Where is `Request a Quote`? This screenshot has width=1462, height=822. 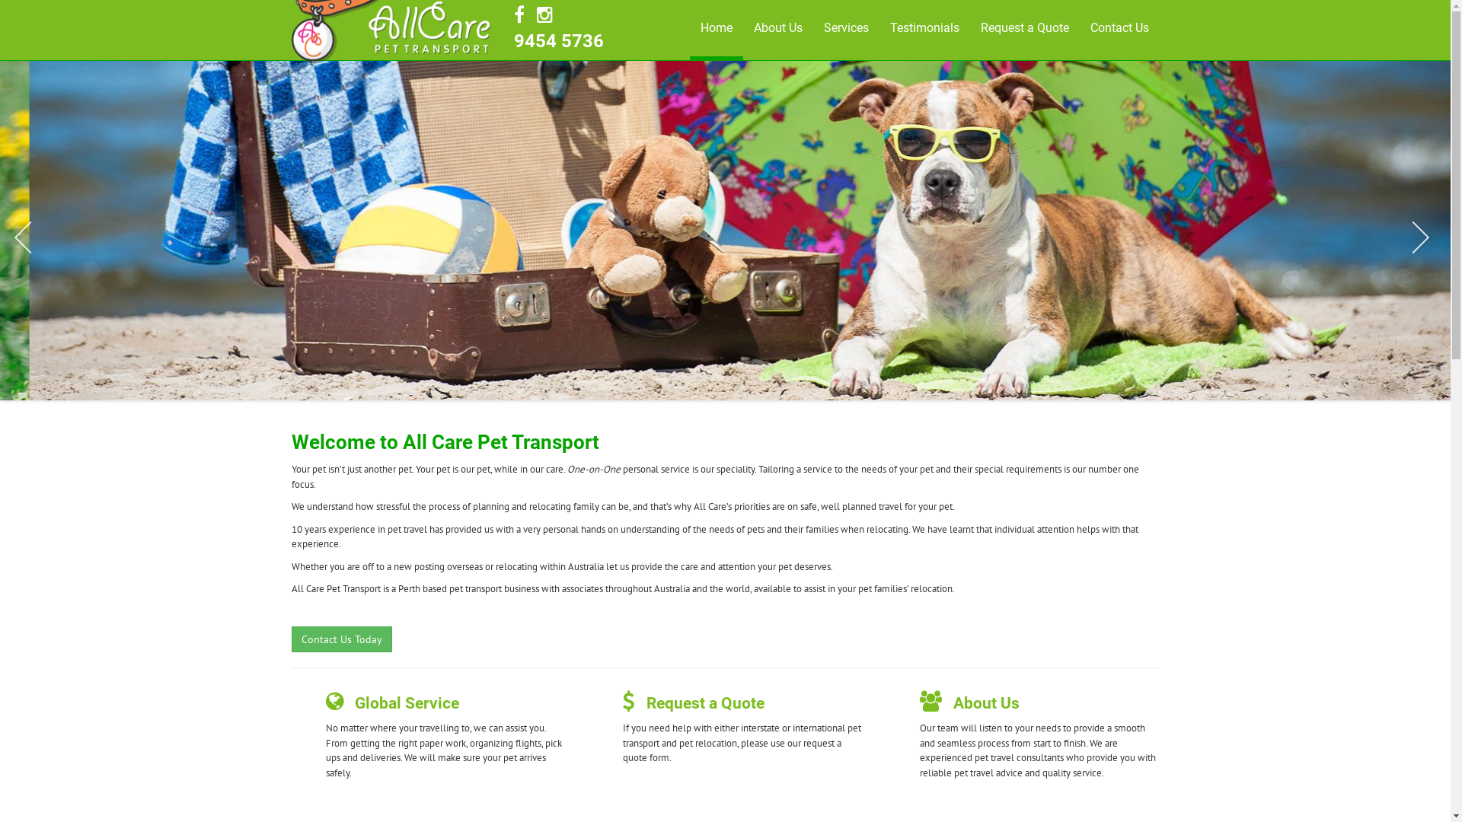
Request a Quote is located at coordinates (1025, 28).